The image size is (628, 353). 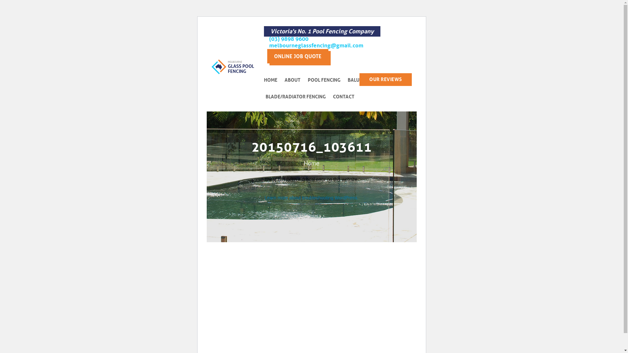 I want to click on ONLINE JOB QUOTE, so click(x=298, y=56).